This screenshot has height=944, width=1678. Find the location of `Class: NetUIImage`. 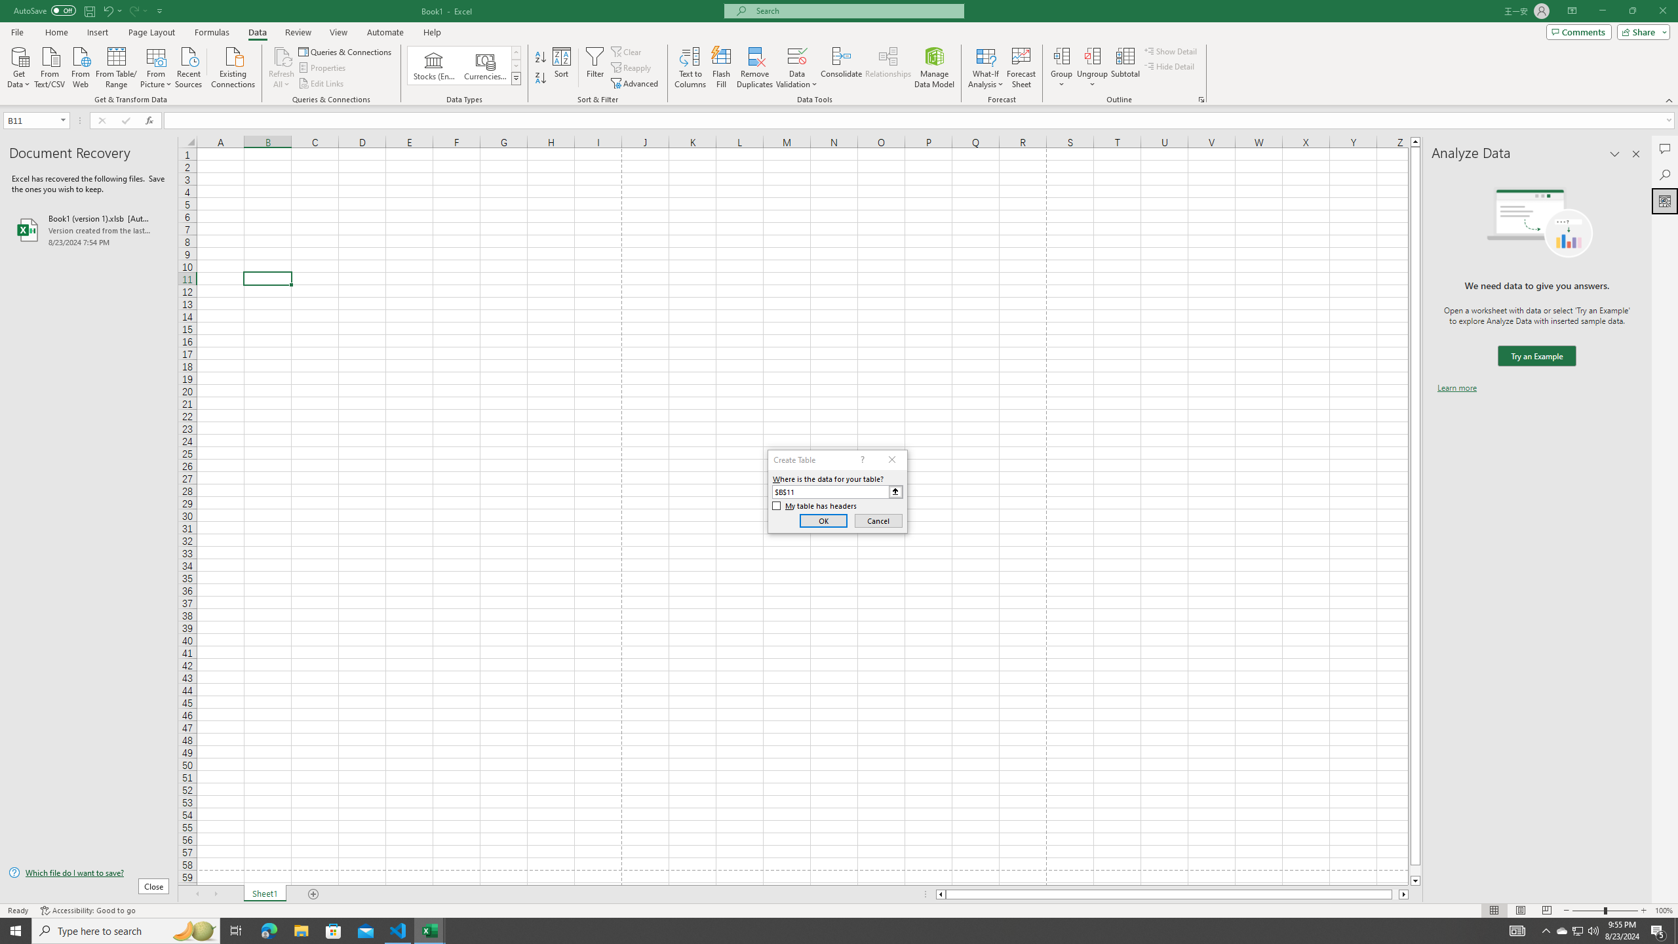

Class: NetUIImage is located at coordinates (516, 79).